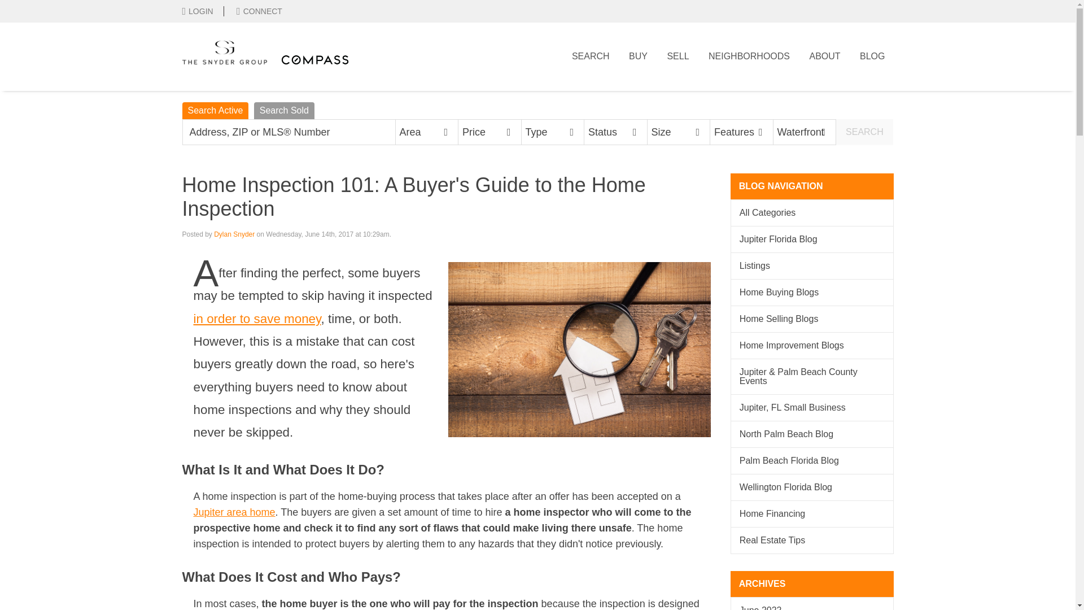  I want to click on North Palm Beach Blog, so click(812, 434).